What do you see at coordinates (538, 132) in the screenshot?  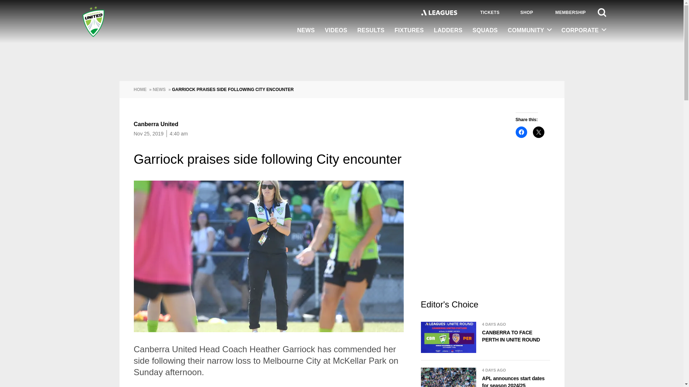 I see `Click to share on X` at bounding box center [538, 132].